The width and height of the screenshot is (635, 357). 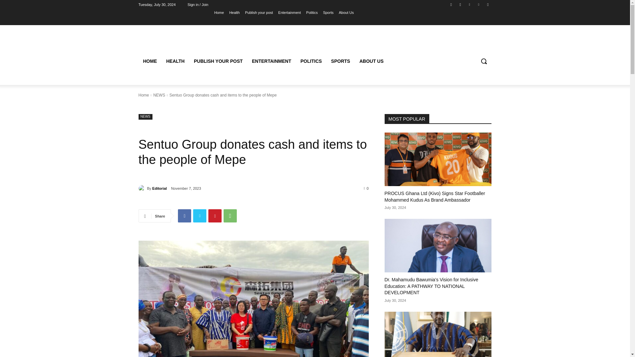 I want to click on Vimeo, so click(x=479, y=4).